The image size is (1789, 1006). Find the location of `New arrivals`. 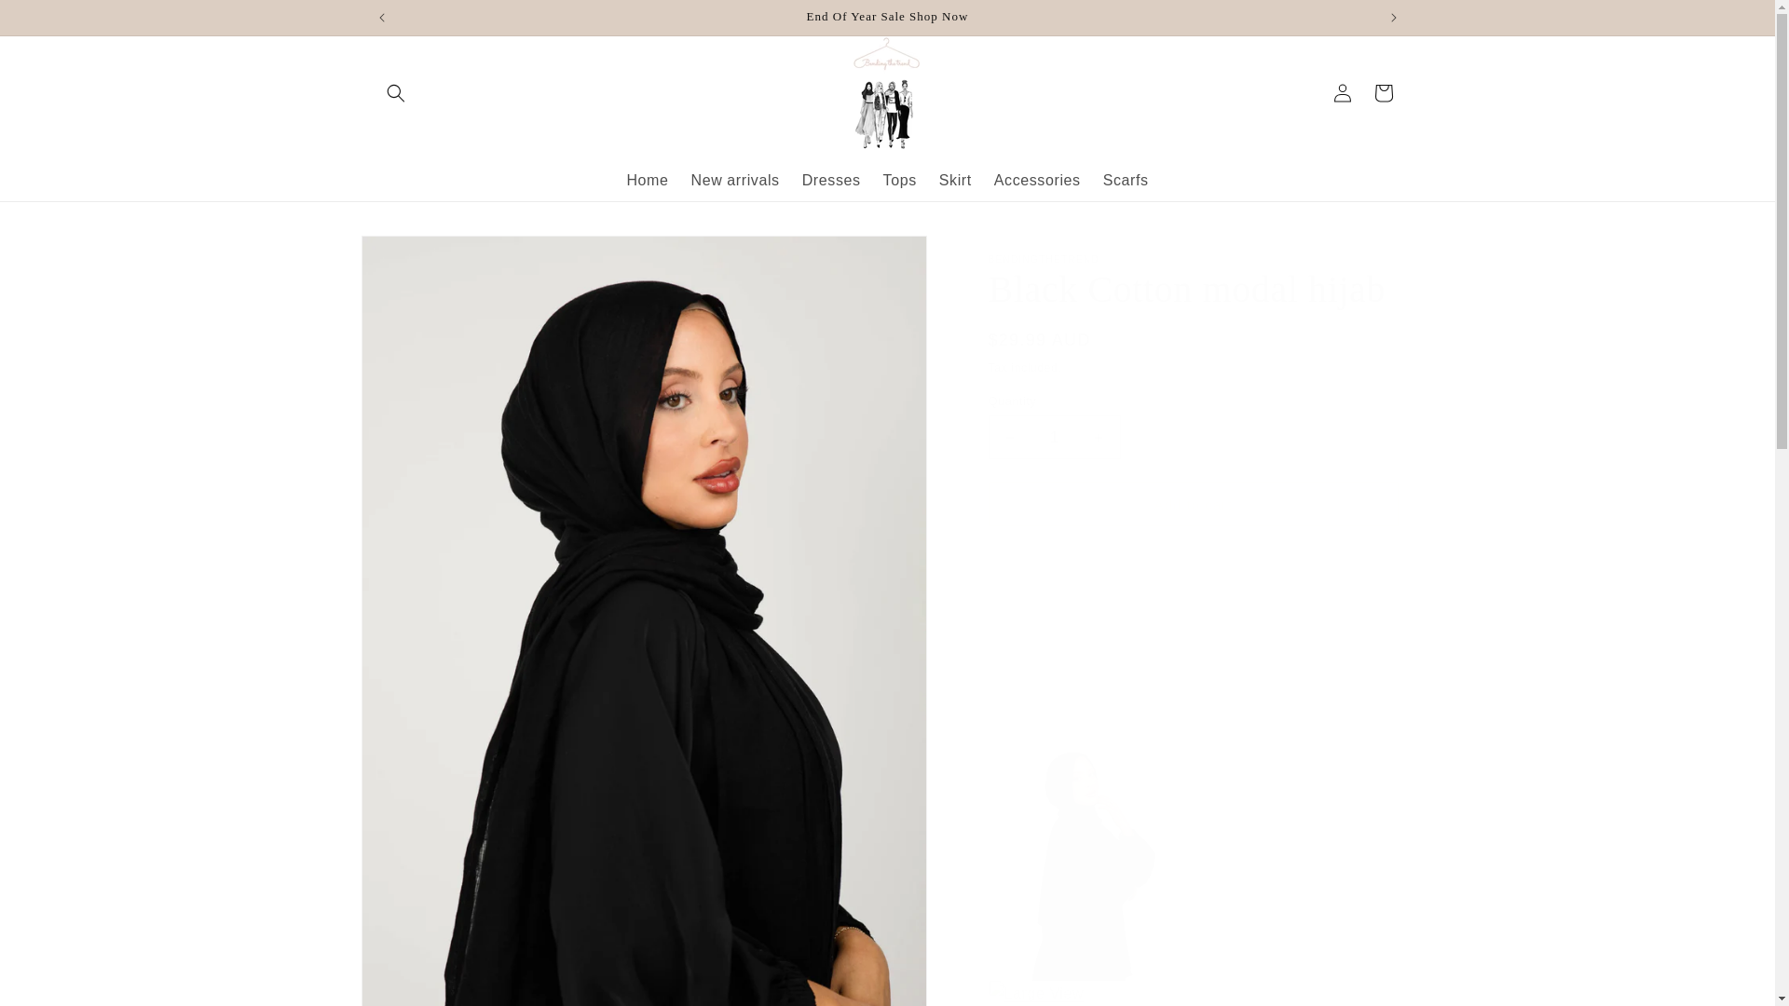

New arrivals is located at coordinates (734, 181).